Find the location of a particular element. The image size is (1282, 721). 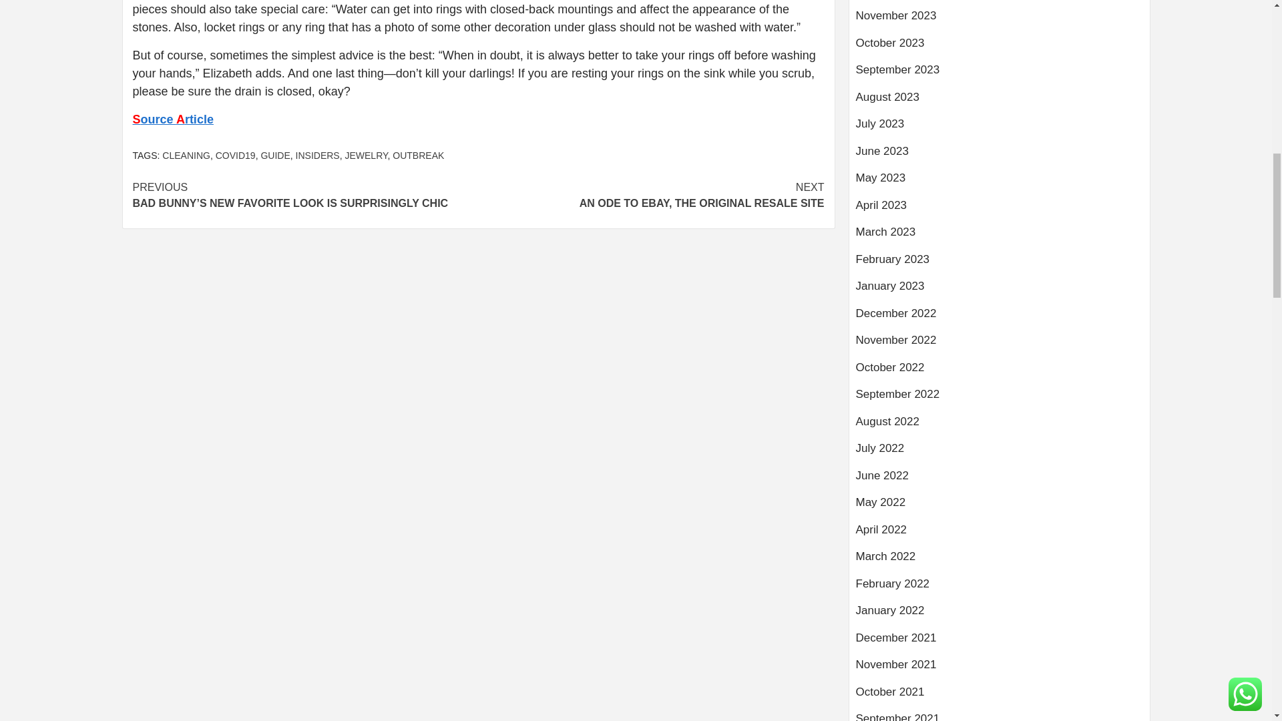

GUIDE is located at coordinates (366, 155).